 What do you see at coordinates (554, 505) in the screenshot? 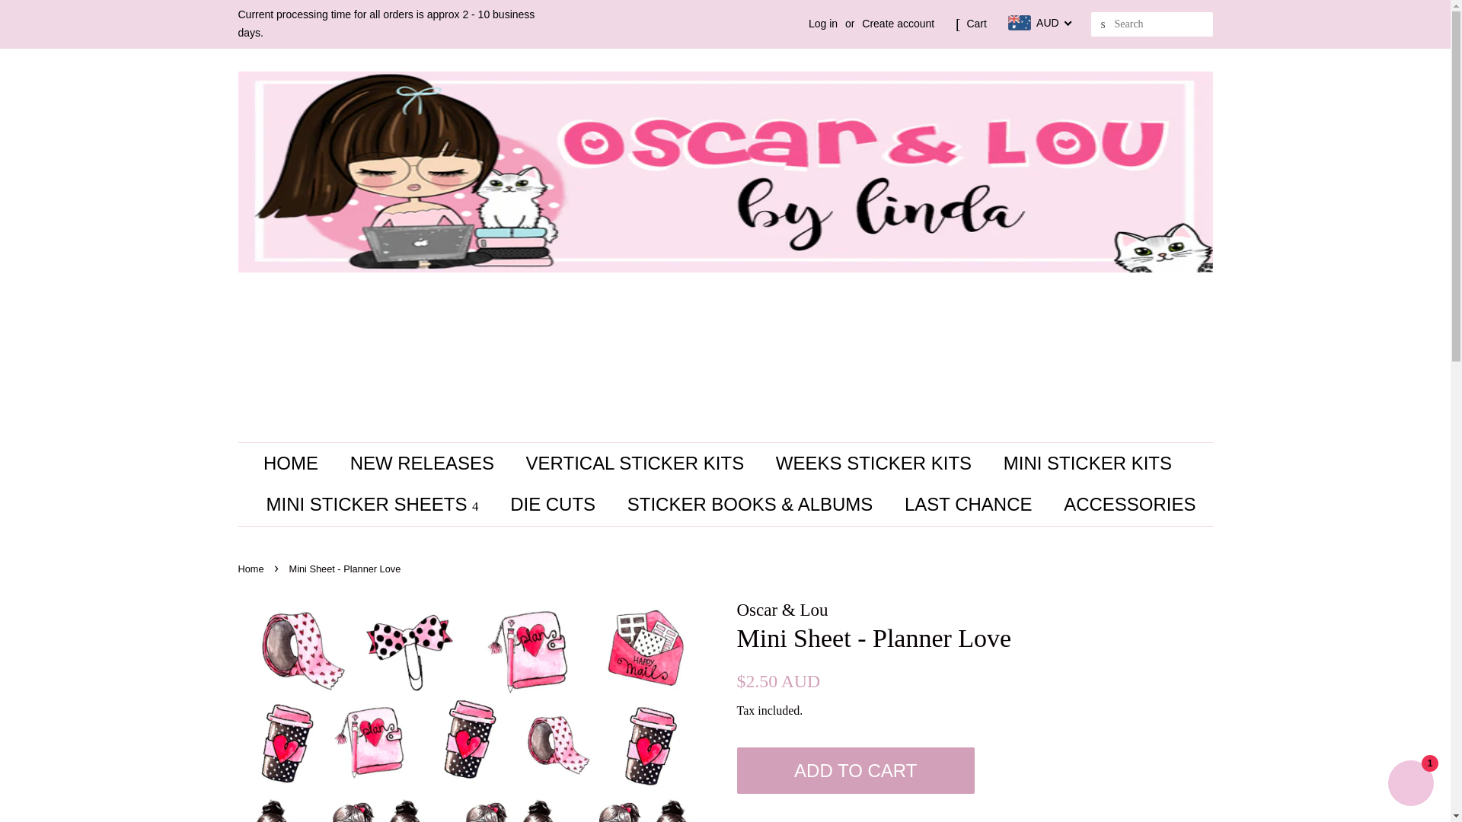
I see `DIE CUTS` at bounding box center [554, 505].